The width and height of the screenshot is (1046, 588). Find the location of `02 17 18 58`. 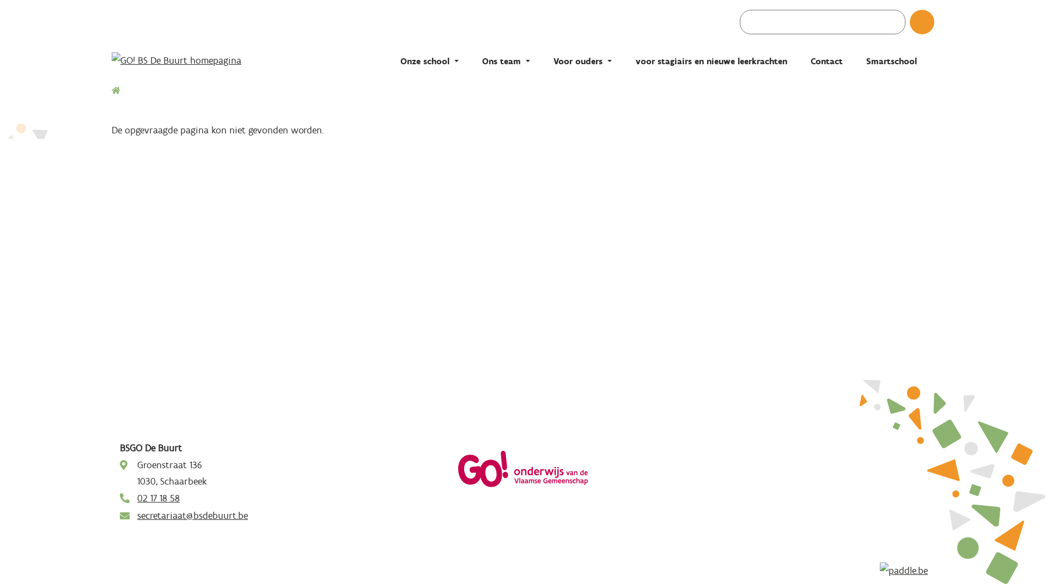

02 17 18 58 is located at coordinates (159, 498).